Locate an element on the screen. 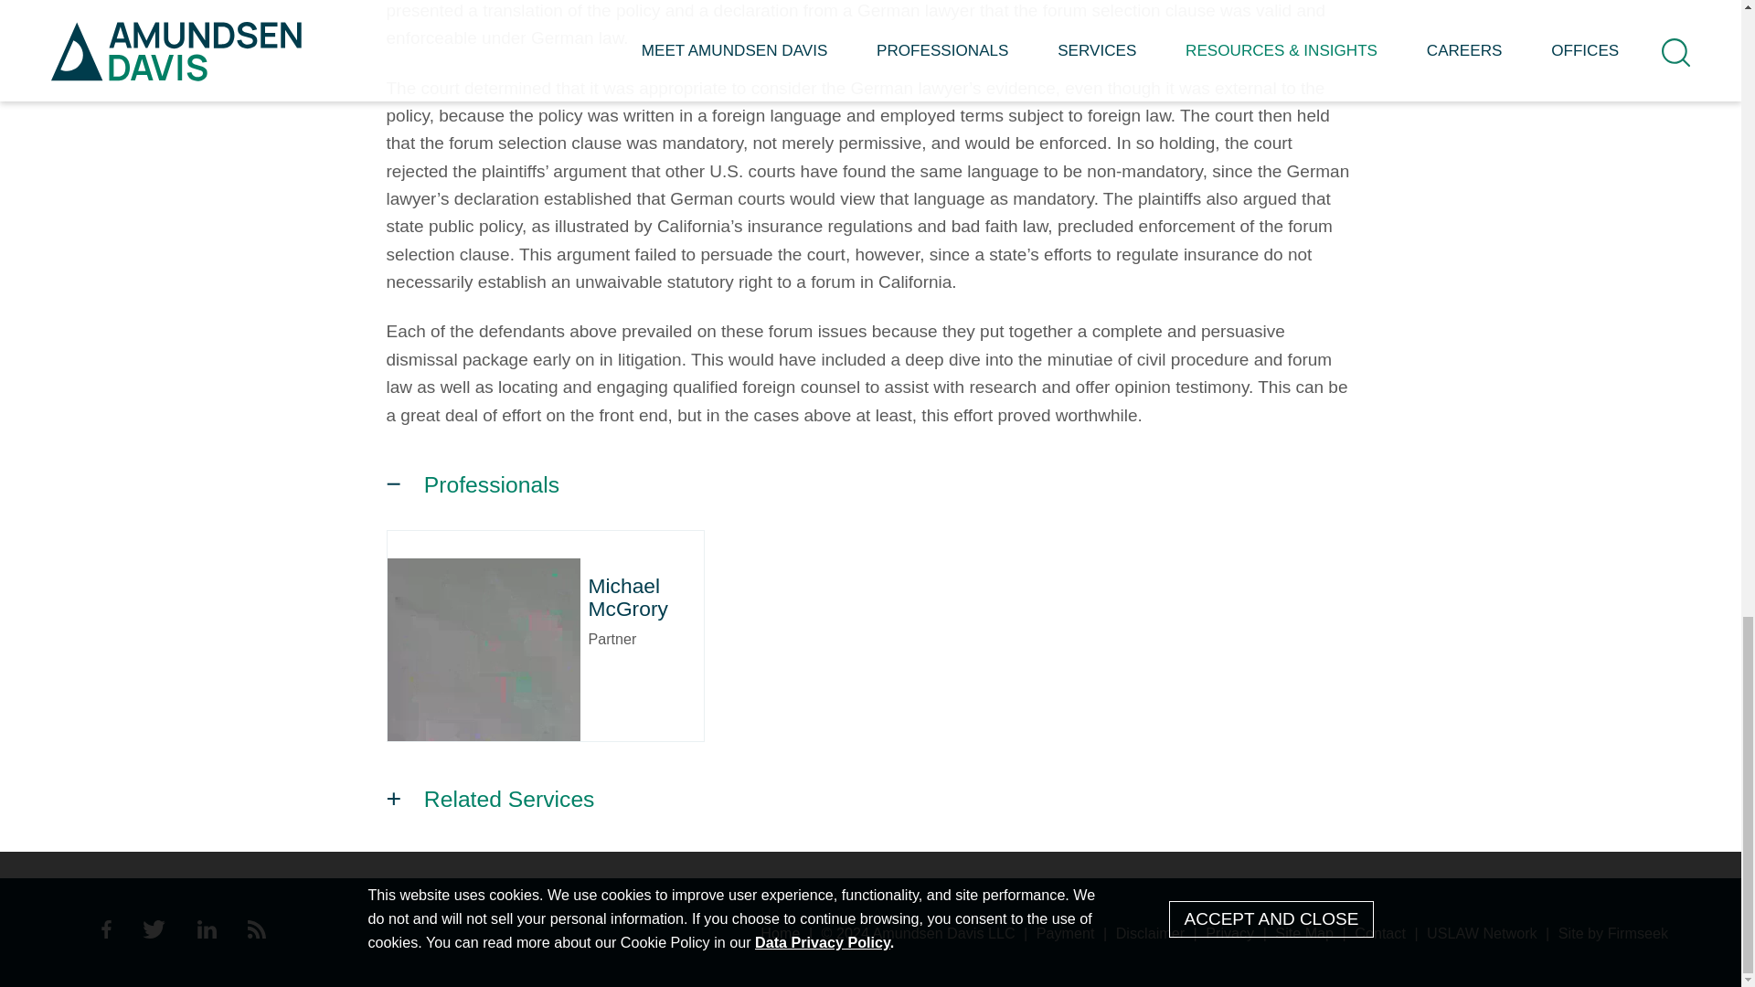 The image size is (1755, 987). LinkedIn Icon is located at coordinates (207, 929).